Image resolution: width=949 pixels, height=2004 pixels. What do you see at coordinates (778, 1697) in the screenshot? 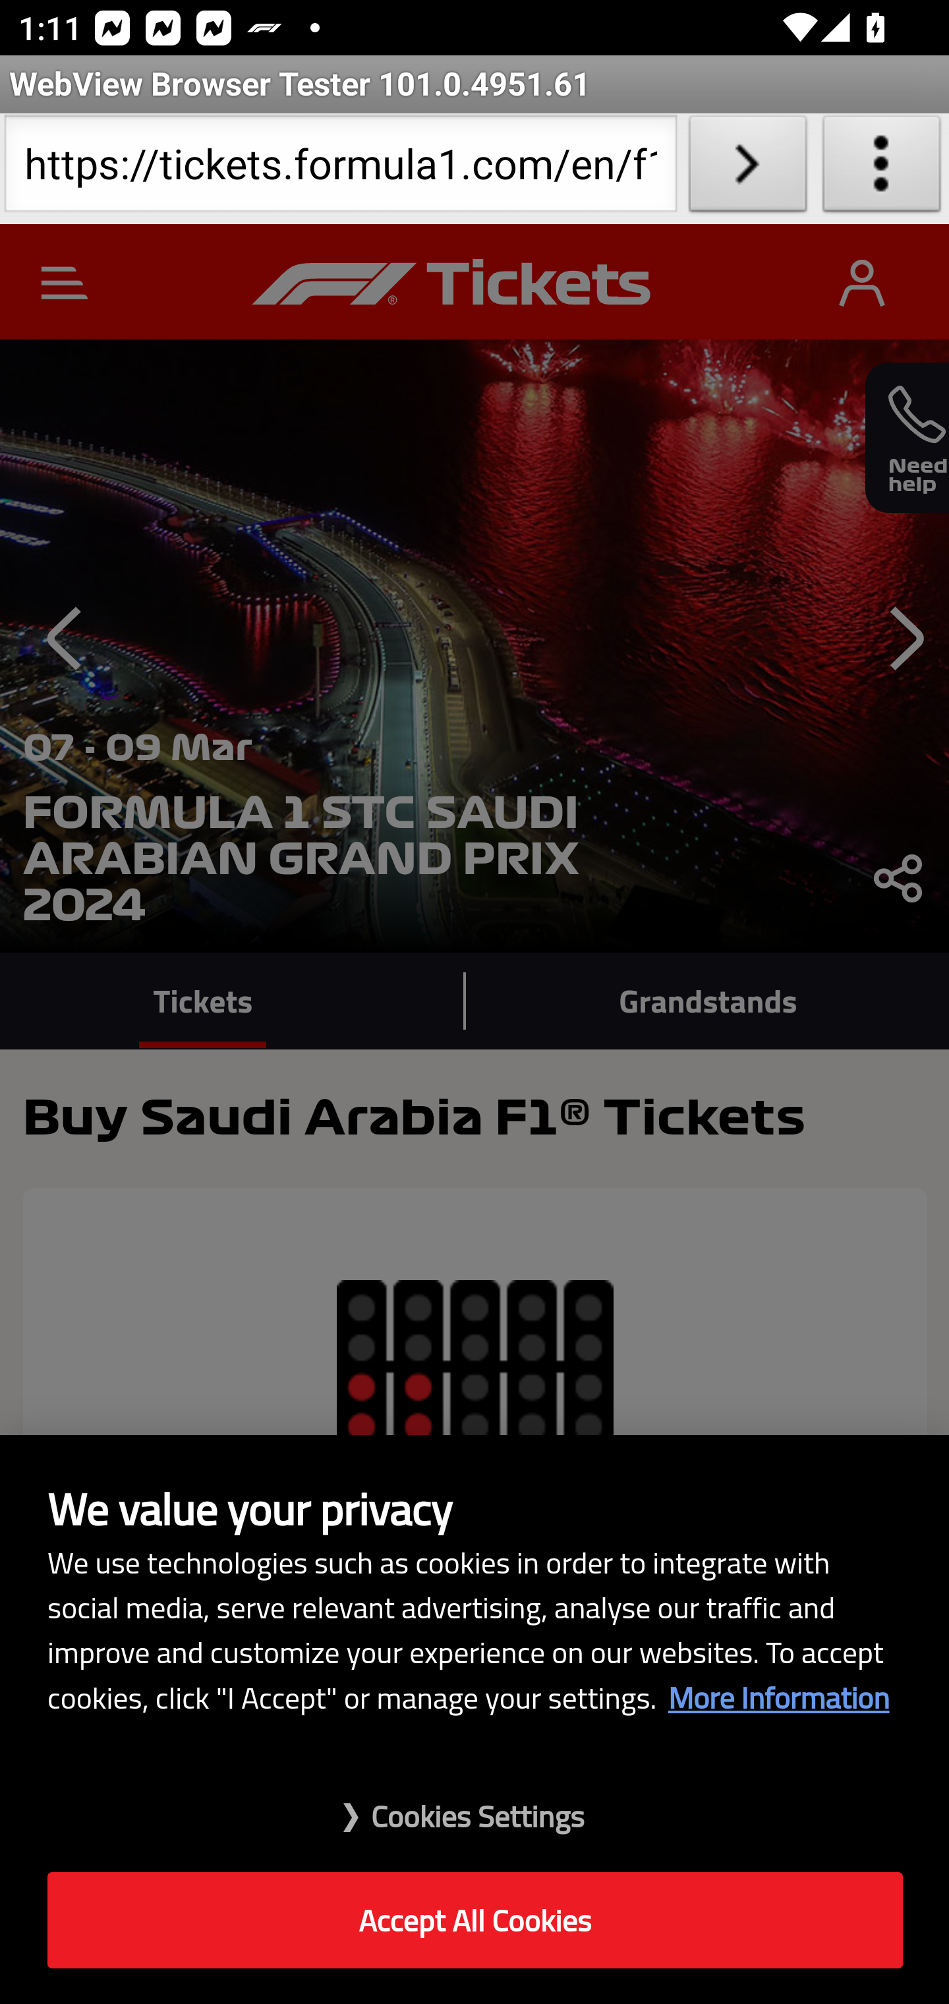
I see `More Information` at bounding box center [778, 1697].